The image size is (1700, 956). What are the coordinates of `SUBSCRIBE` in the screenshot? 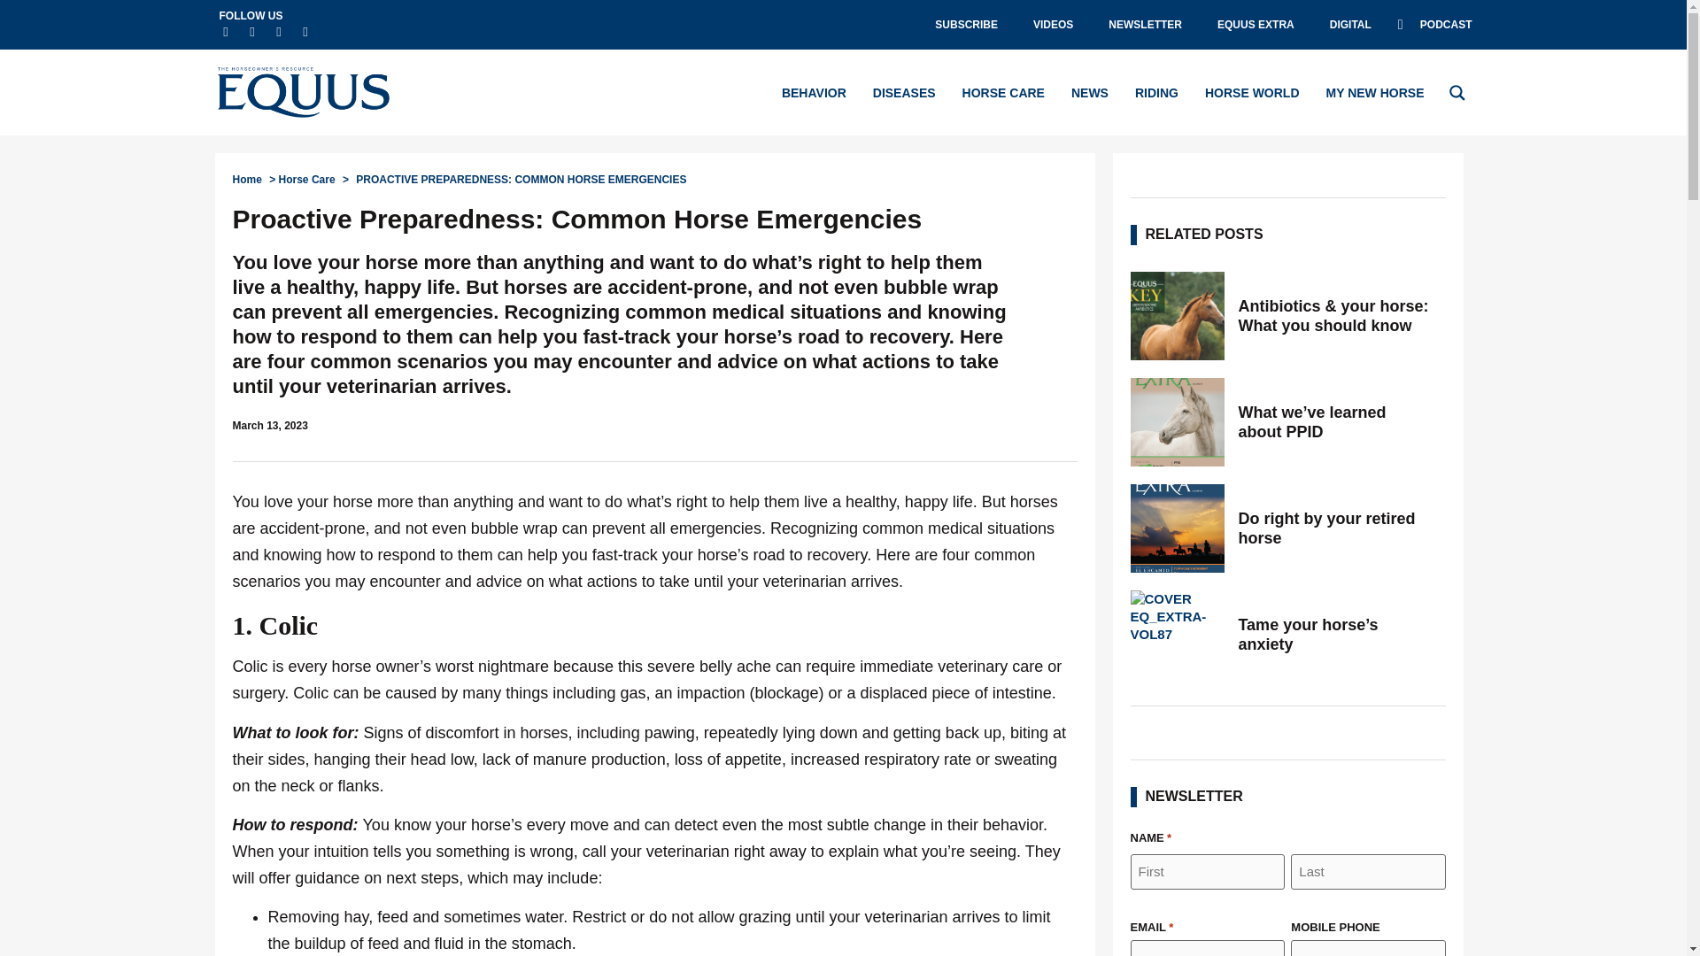 It's located at (966, 25).